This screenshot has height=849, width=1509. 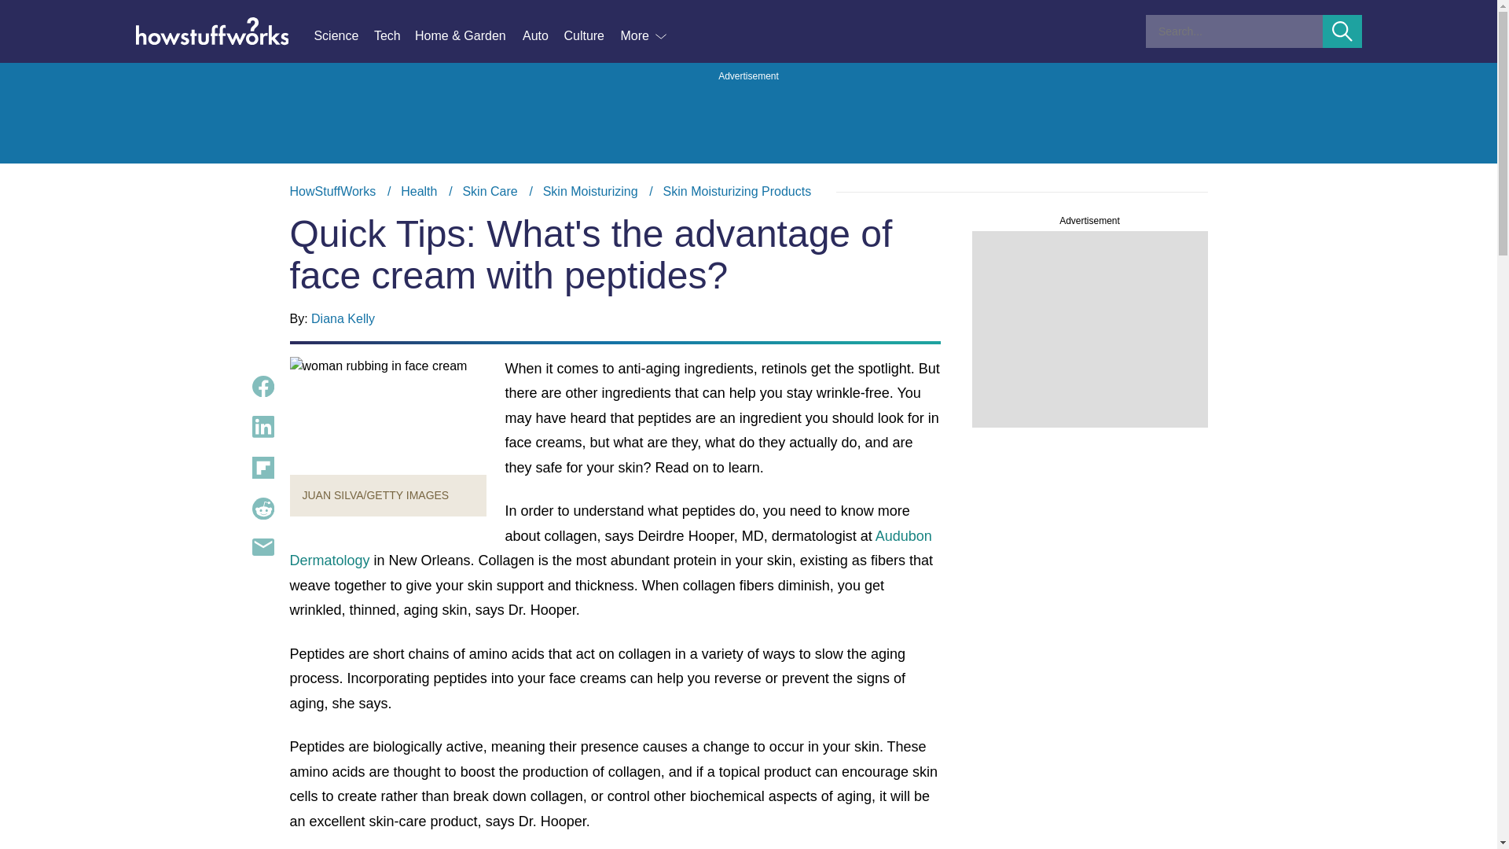 What do you see at coordinates (395, 36) in the screenshot?
I see `Tech` at bounding box center [395, 36].